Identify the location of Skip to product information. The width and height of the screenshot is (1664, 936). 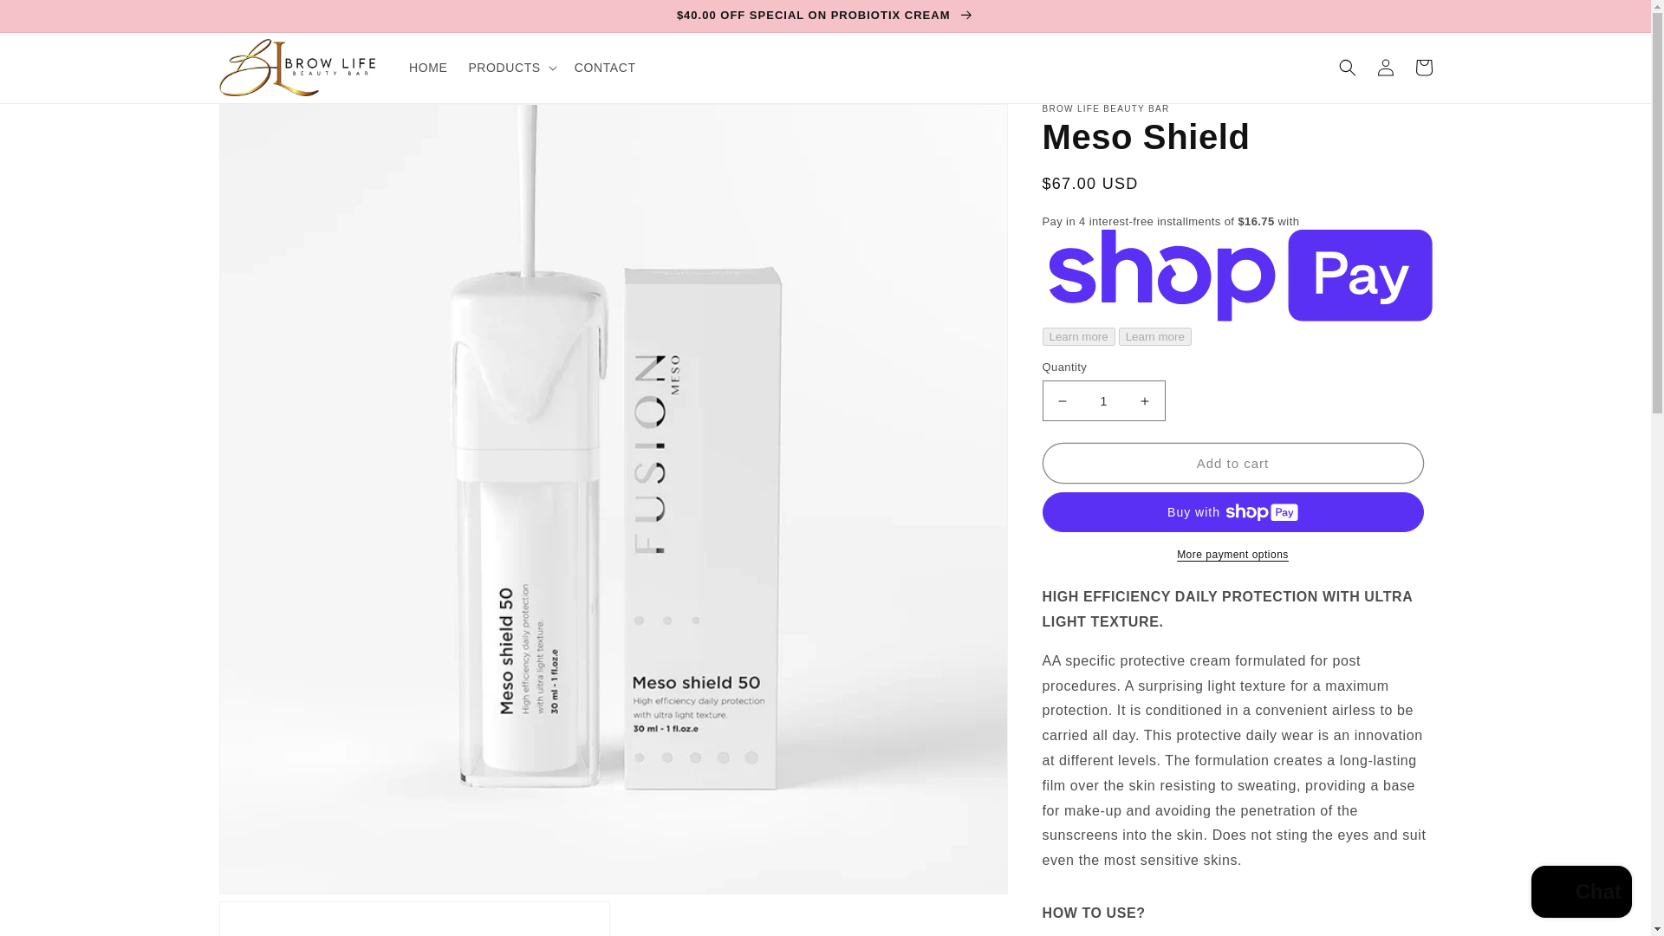
(270, 123).